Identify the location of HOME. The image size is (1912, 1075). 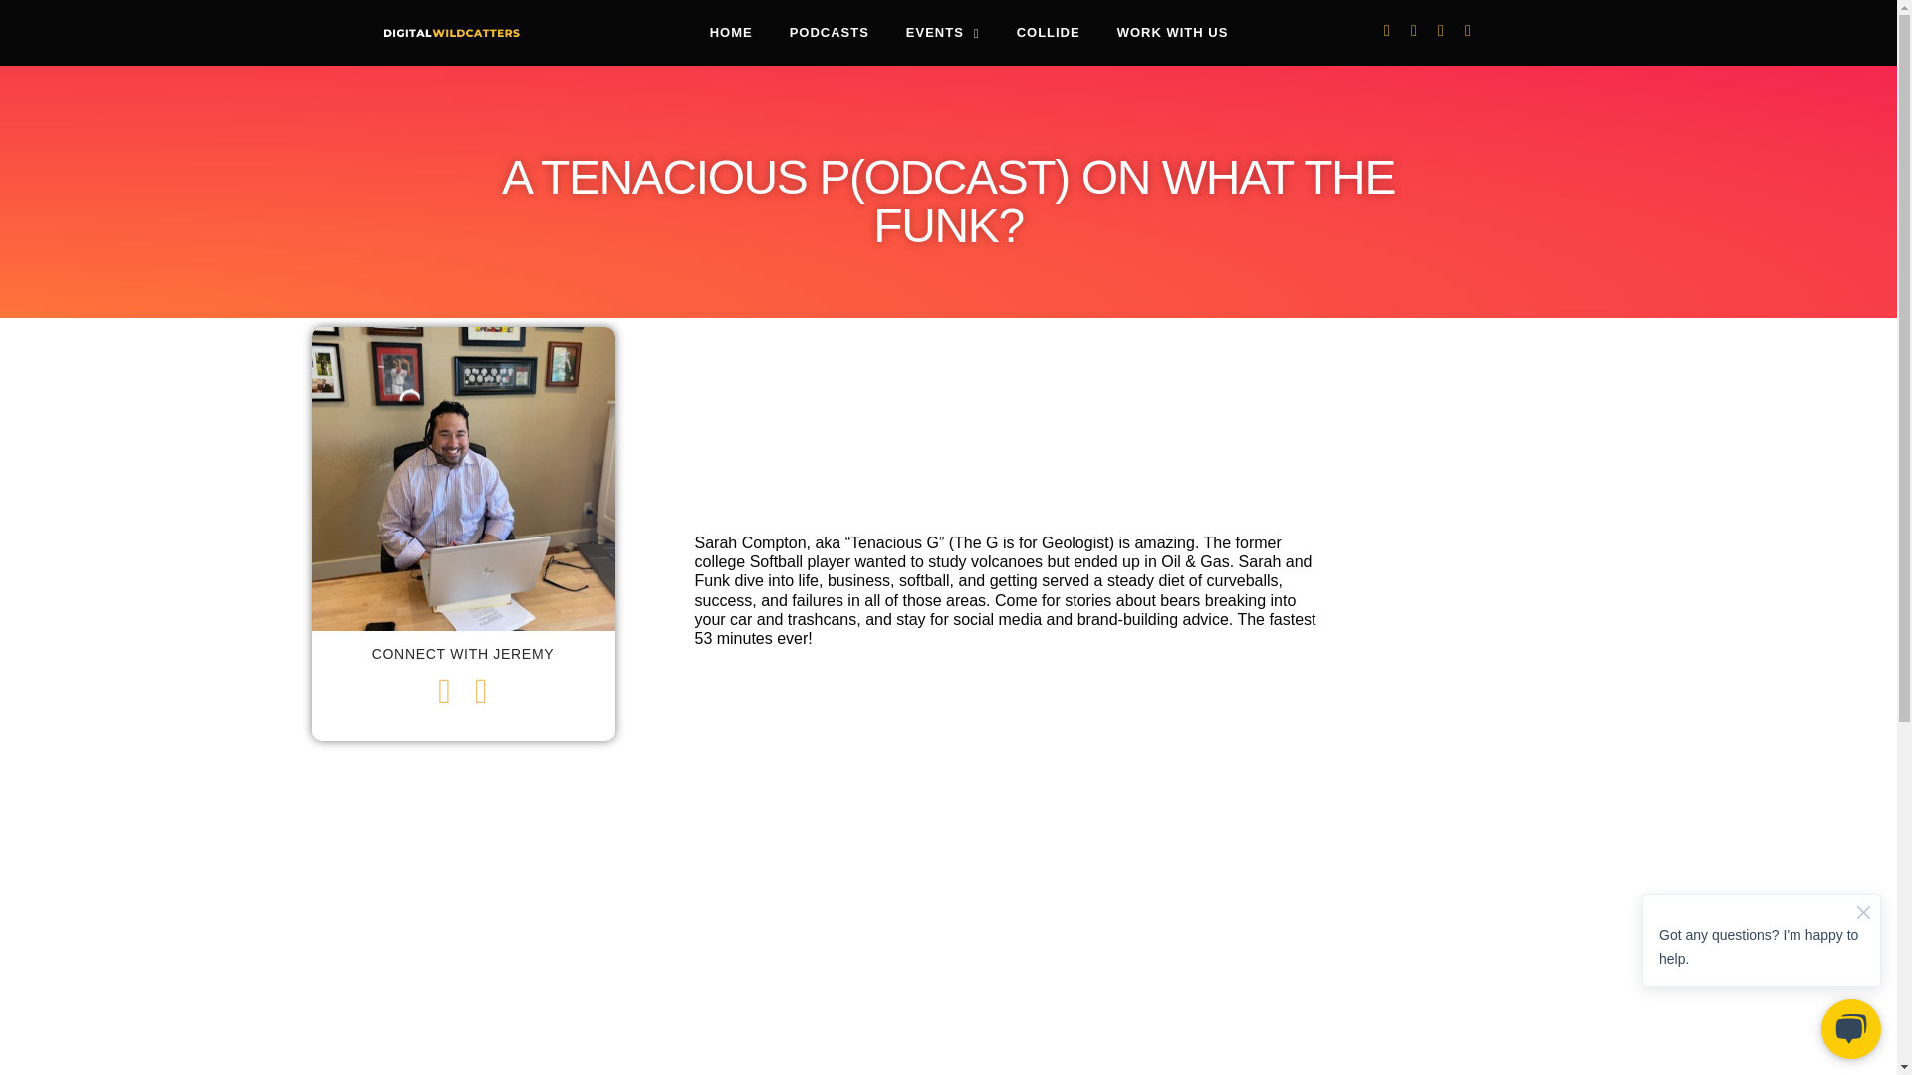
(731, 32).